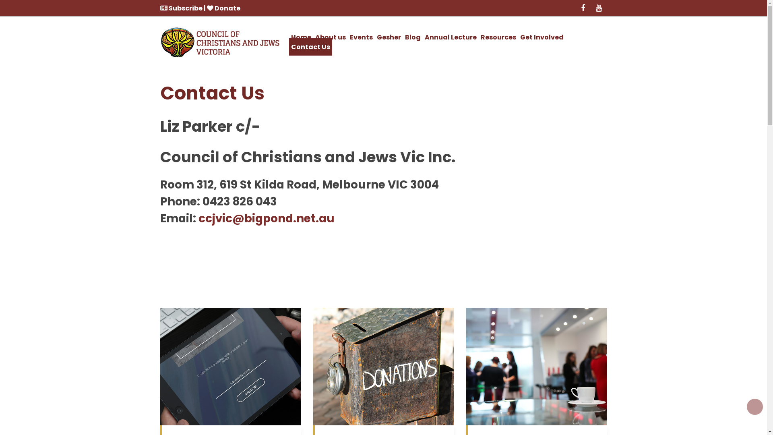 Image resolution: width=773 pixels, height=435 pixels. What do you see at coordinates (451, 37) in the screenshot?
I see `Annual Lecture` at bounding box center [451, 37].